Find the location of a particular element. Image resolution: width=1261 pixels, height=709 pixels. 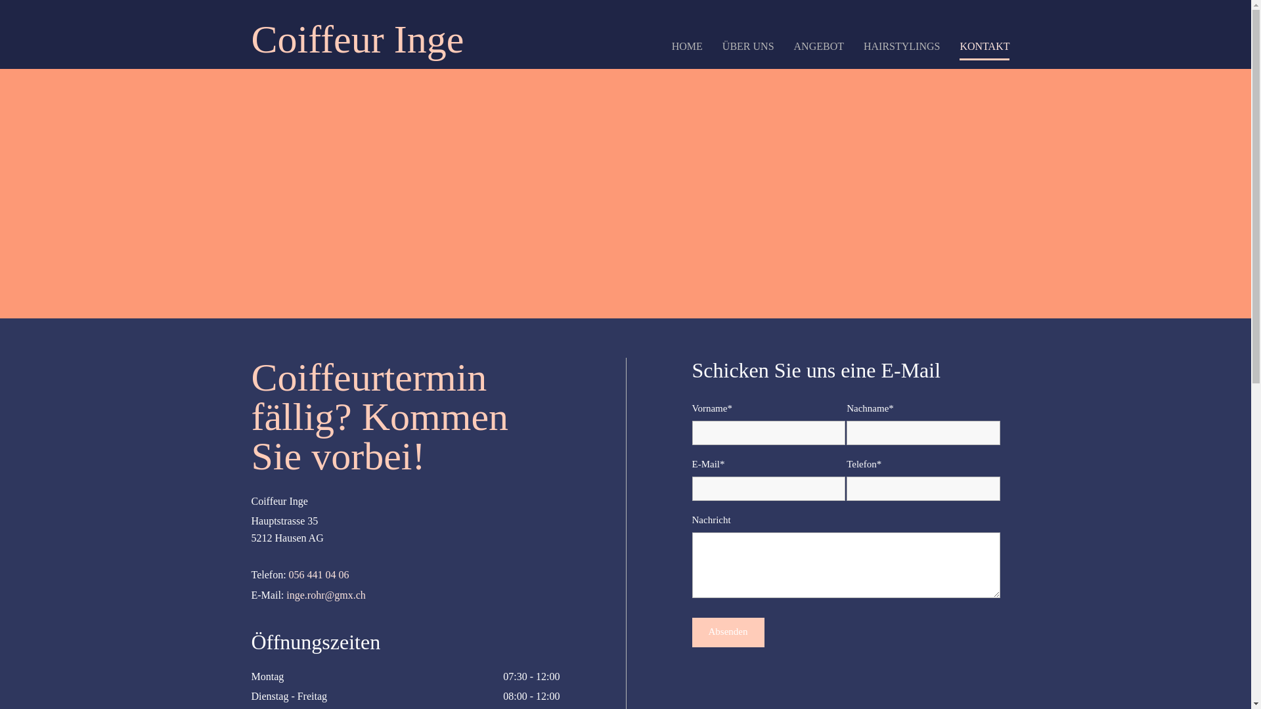

inge.rohr@gmx.ch is located at coordinates (326, 595).